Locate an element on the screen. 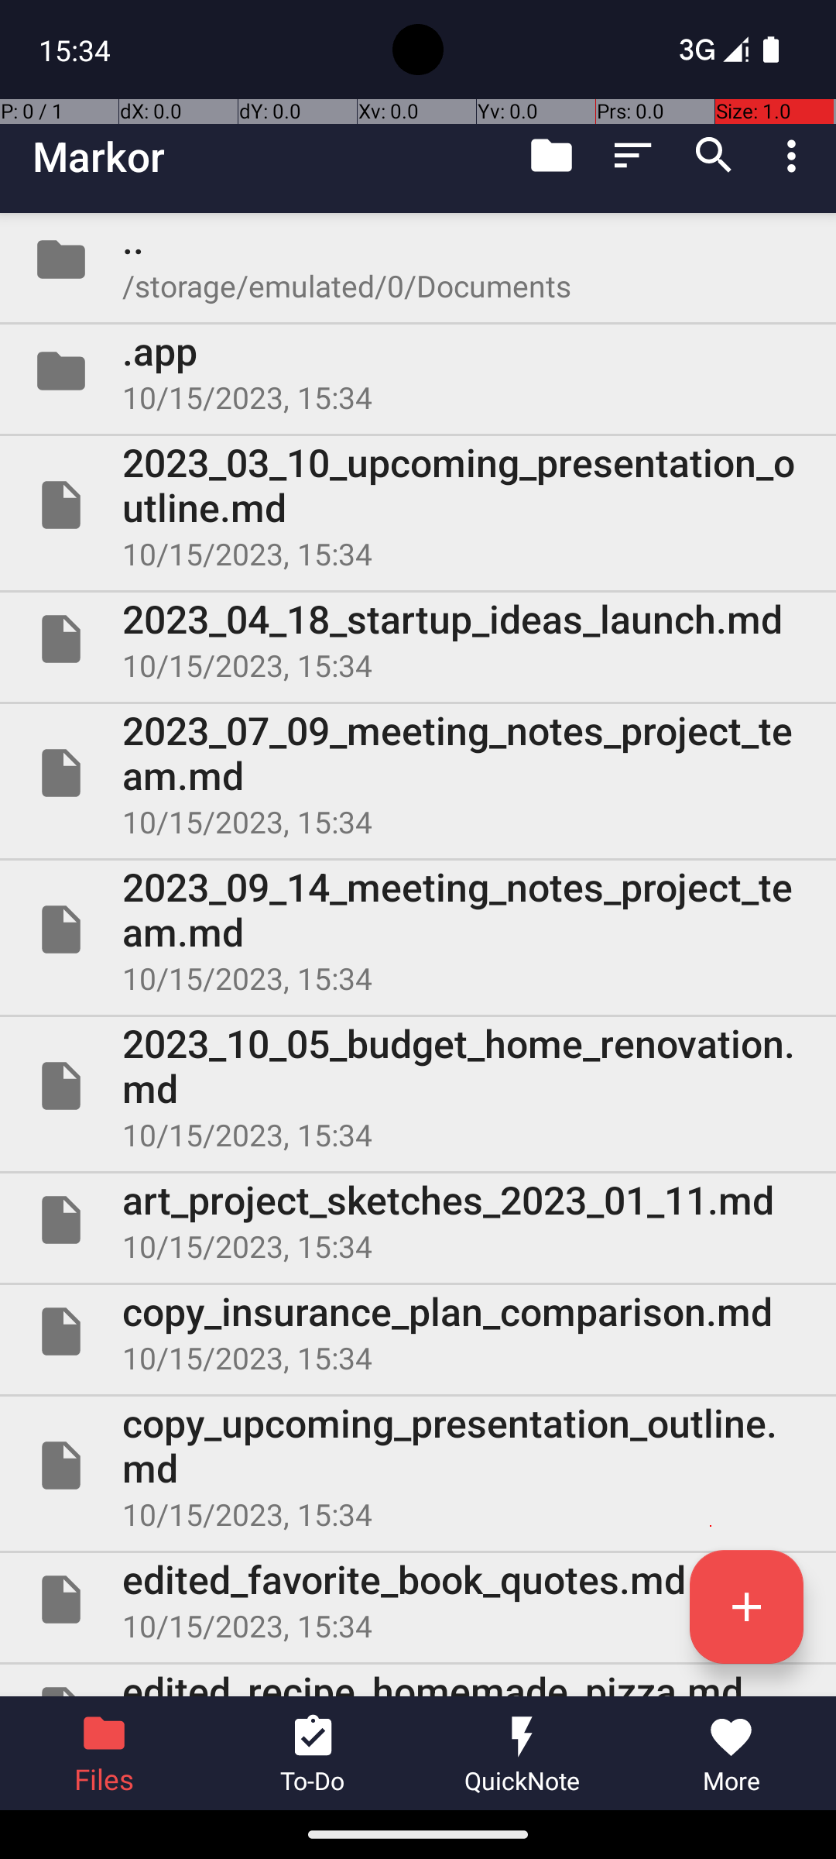 This screenshot has width=836, height=1859. File copy_upcoming_presentation_outline.md  is located at coordinates (418, 1466).